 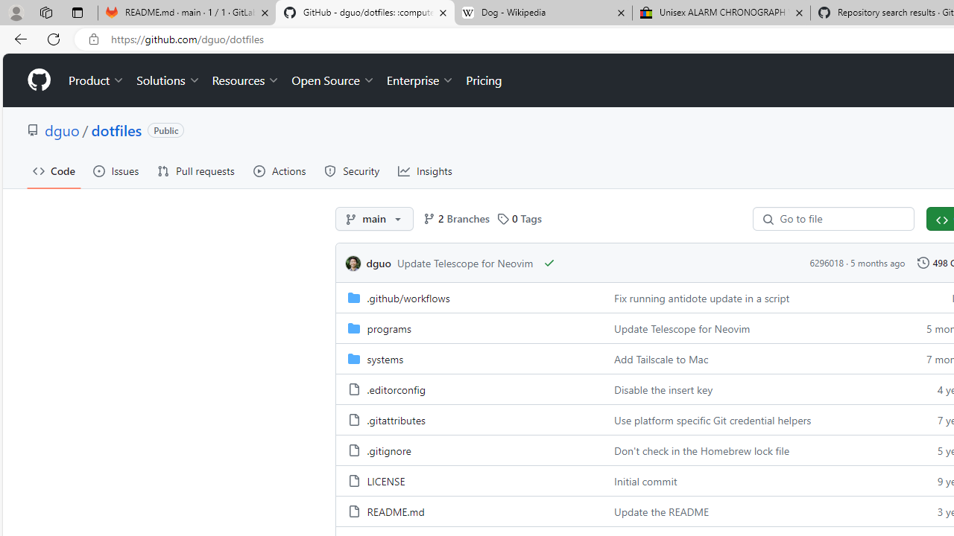 I want to click on Issues, so click(x=116, y=171).